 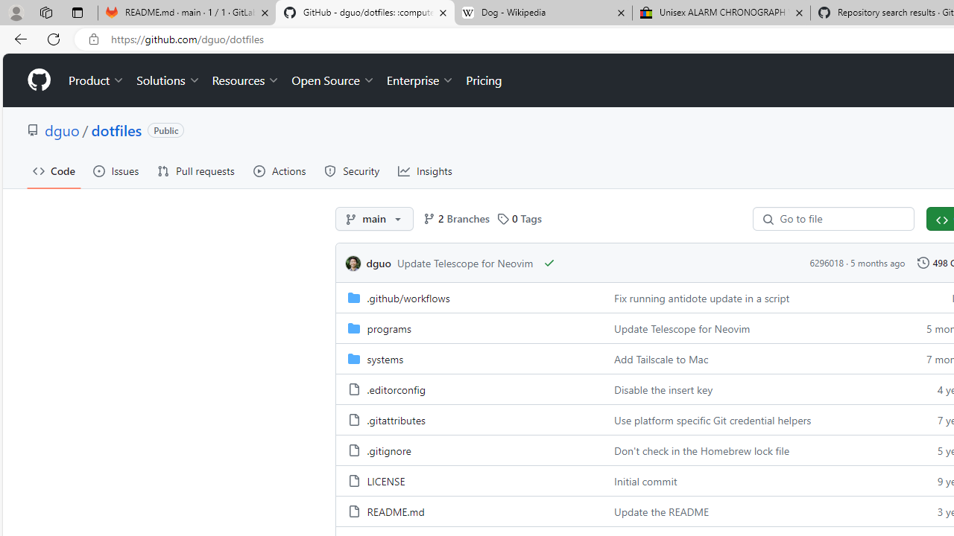 I want to click on Issues, so click(x=116, y=171).